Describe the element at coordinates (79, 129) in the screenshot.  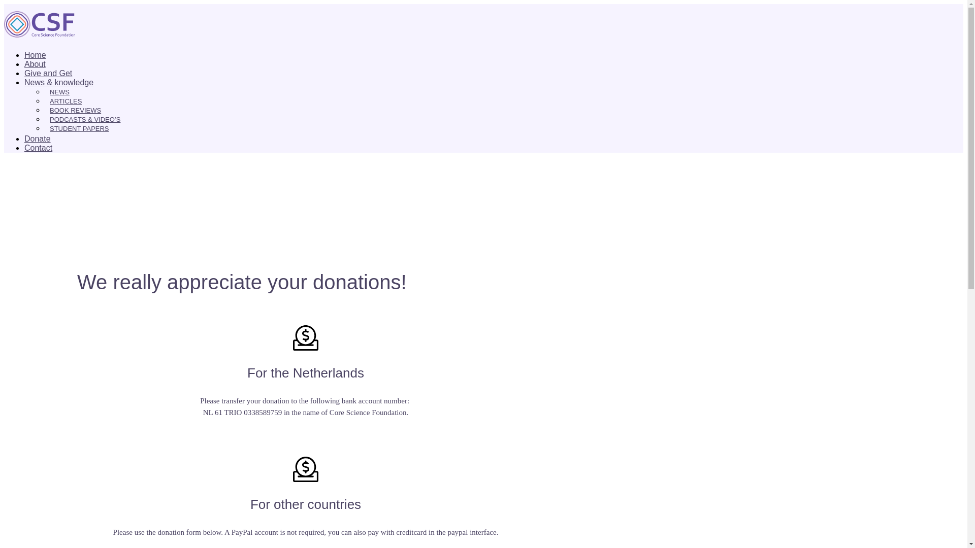
I see `STUDENT PAPERS` at that location.